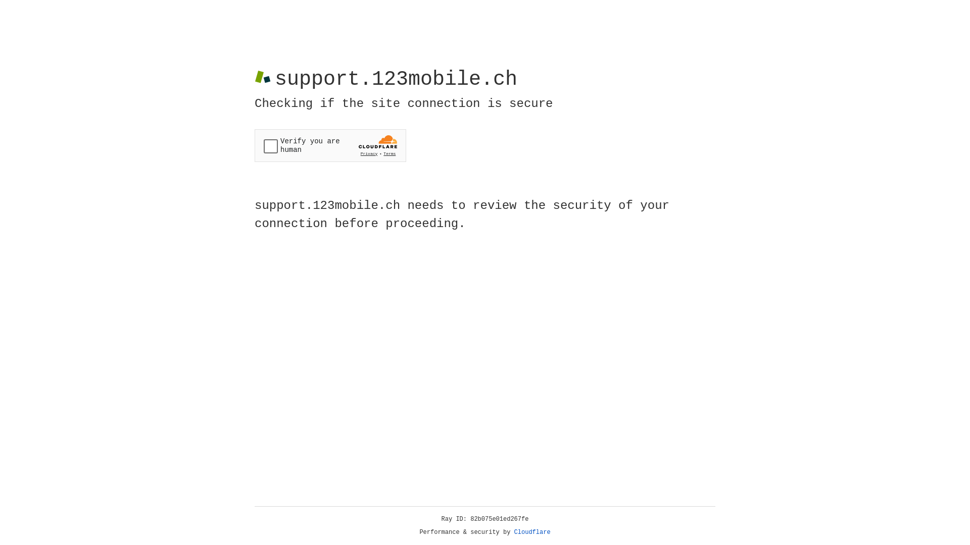  What do you see at coordinates (330, 145) in the screenshot?
I see `Widget containing a Cloudflare security challenge` at bounding box center [330, 145].